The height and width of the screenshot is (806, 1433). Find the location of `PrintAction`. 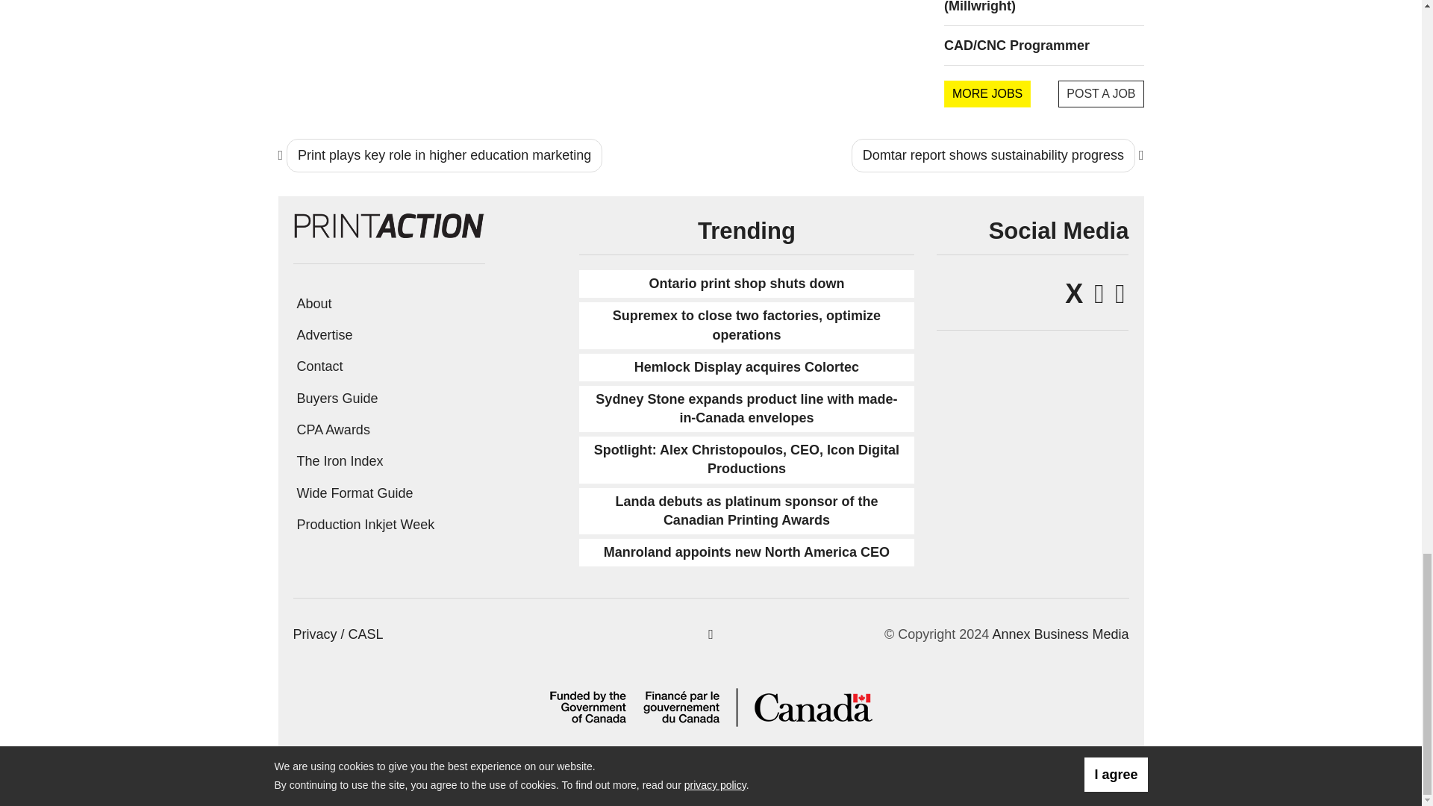

PrintAction is located at coordinates (388, 224).